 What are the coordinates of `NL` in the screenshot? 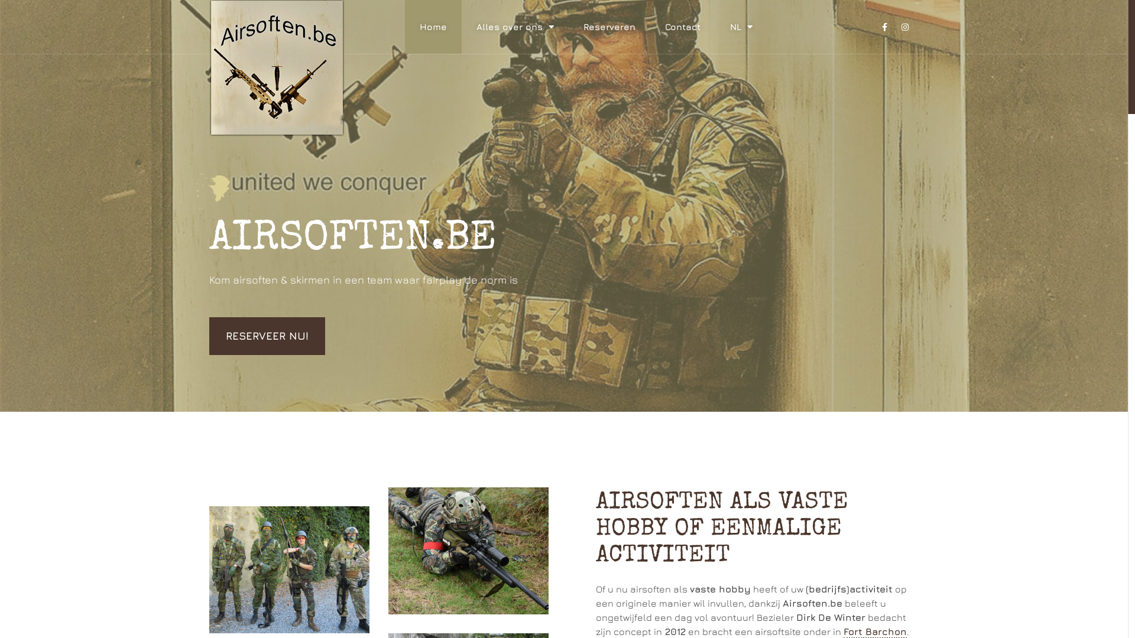 It's located at (741, 27).